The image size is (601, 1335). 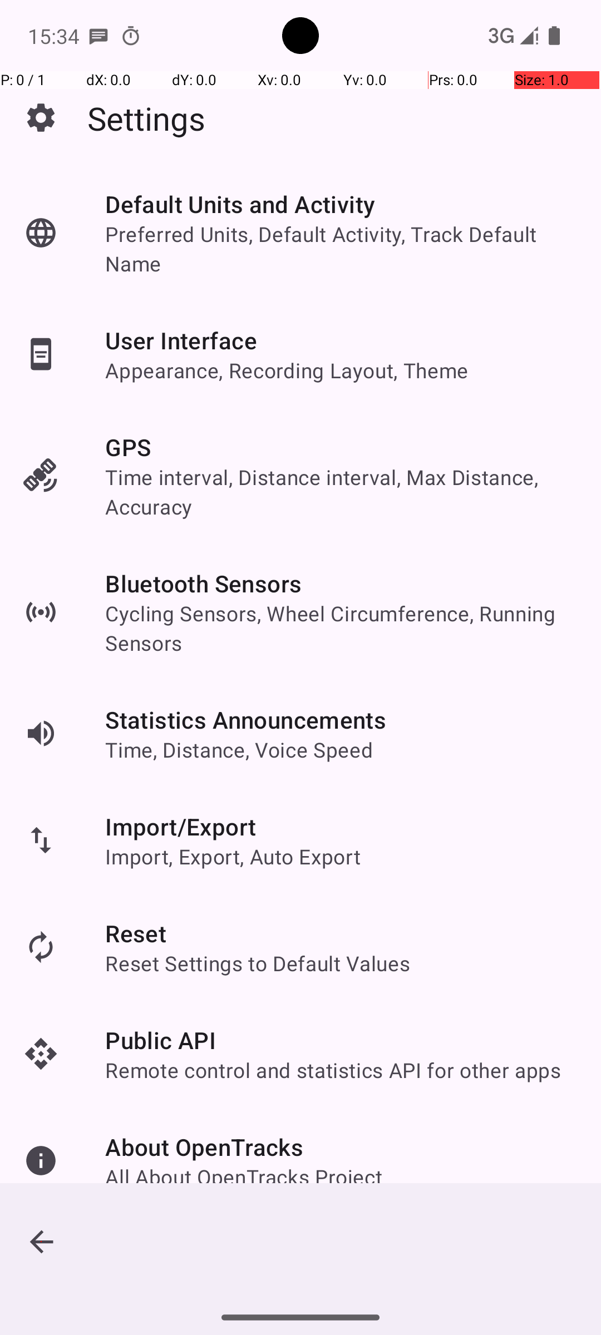 What do you see at coordinates (160, 1040) in the screenshot?
I see `Public API` at bounding box center [160, 1040].